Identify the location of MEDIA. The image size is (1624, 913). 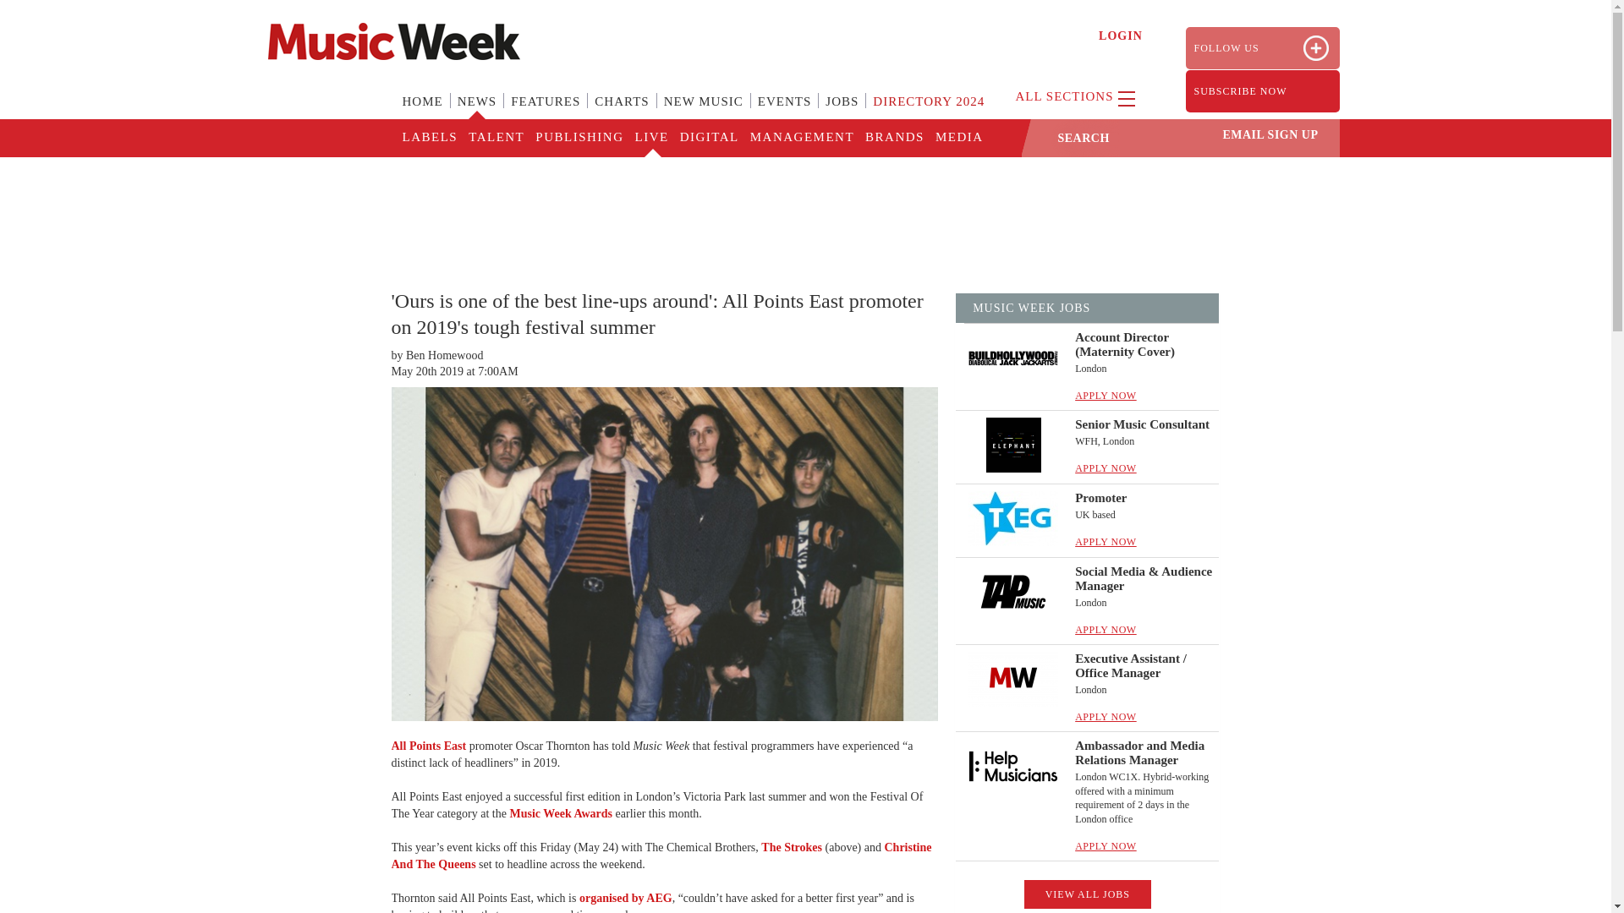
(957, 138).